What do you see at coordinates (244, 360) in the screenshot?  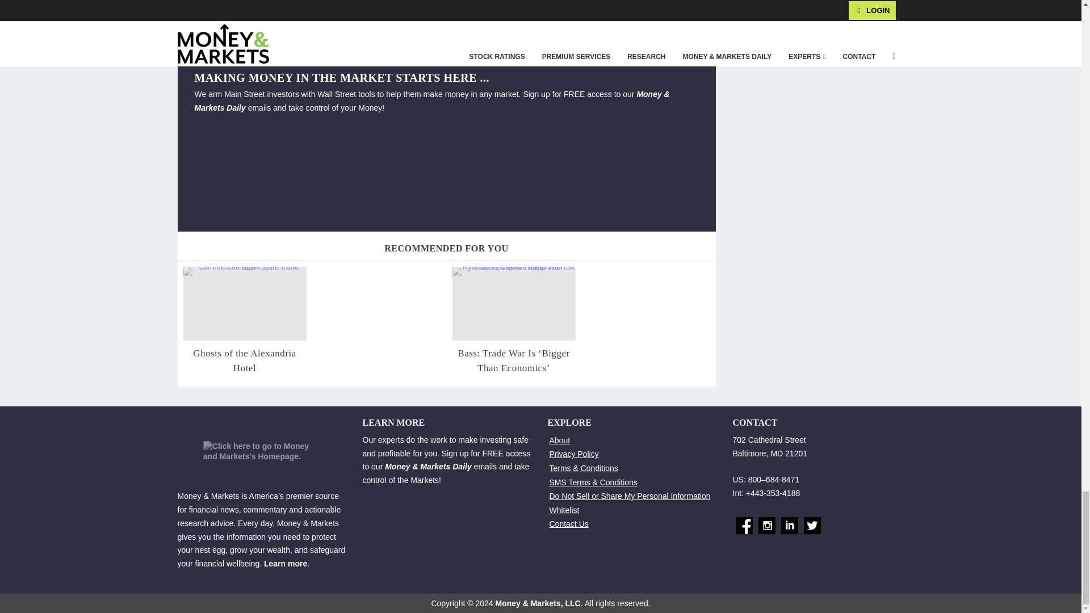 I see `Ghosts of the Alexandria Hotel` at bounding box center [244, 360].